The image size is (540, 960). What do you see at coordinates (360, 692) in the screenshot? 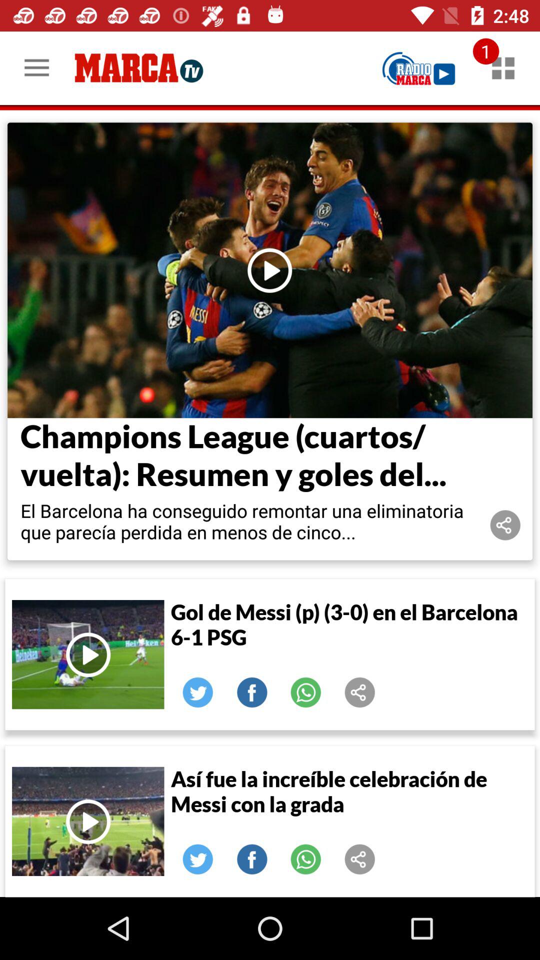
I see `share` at bounding box center [360, 692].